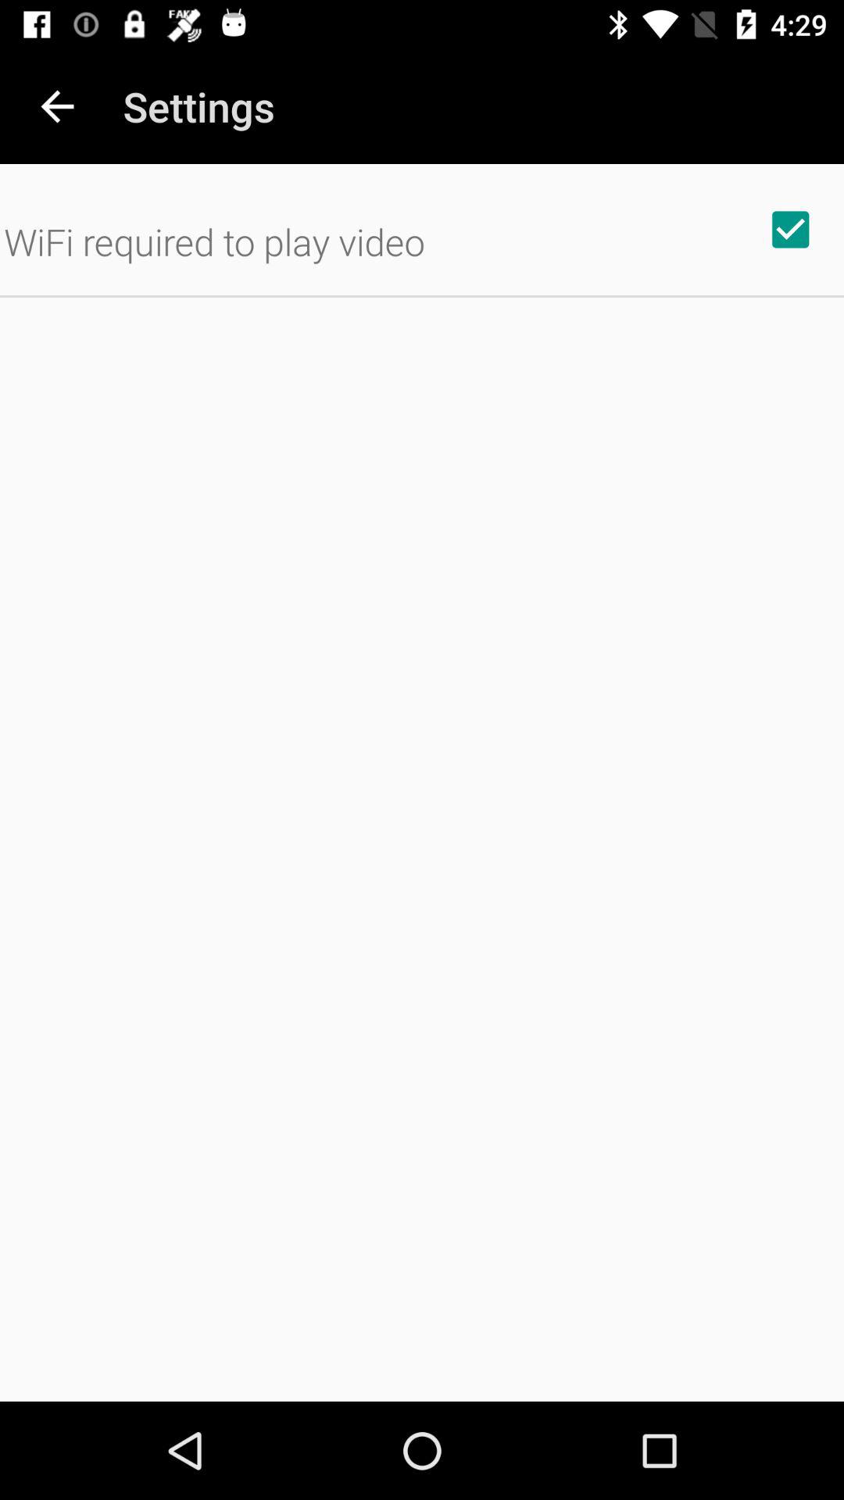  I want to click on turn off the wifi required to, so click(214, 241).